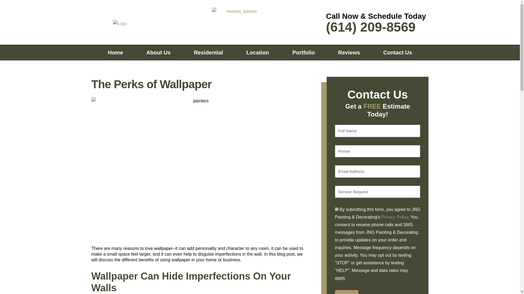  What do you see at coordinates (349, 53) in the screenshot?
I see `Reviews` at bounding box center [349, 53].